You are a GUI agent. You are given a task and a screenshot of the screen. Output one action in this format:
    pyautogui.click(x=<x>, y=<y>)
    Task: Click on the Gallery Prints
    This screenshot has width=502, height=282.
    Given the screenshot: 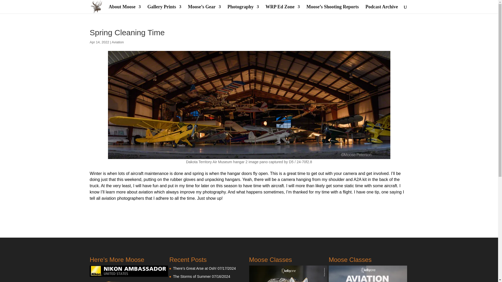 What is the action you would take?
    pyautogui.click(x=164, y=9)
    